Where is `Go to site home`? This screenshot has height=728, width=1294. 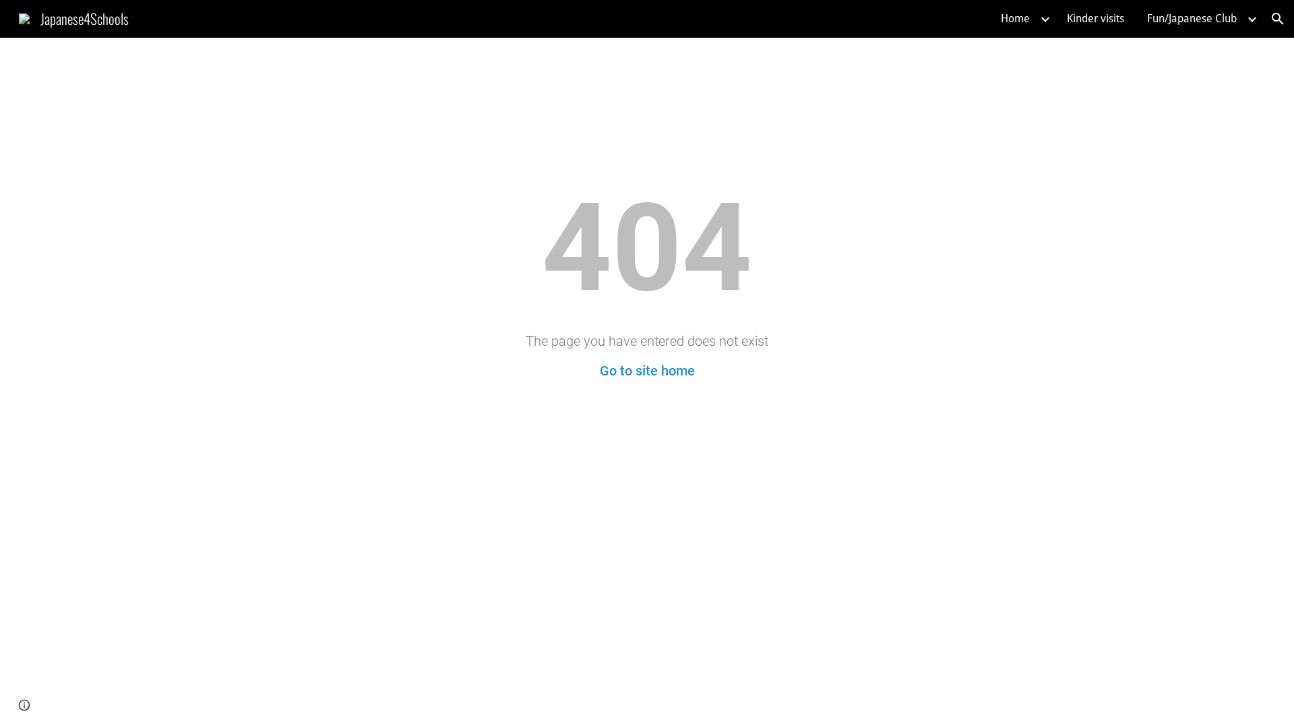
Go to site home is located at coordinates (647, 371).